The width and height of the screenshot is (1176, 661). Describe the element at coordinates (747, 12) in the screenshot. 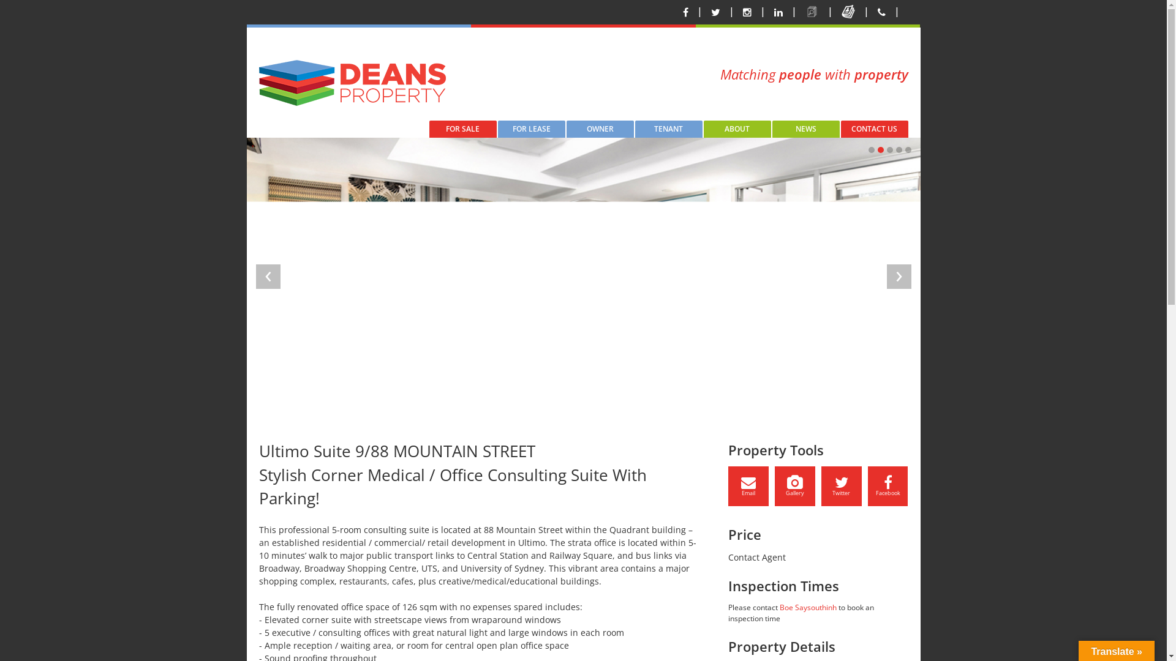

I see `Instagram` at that location.